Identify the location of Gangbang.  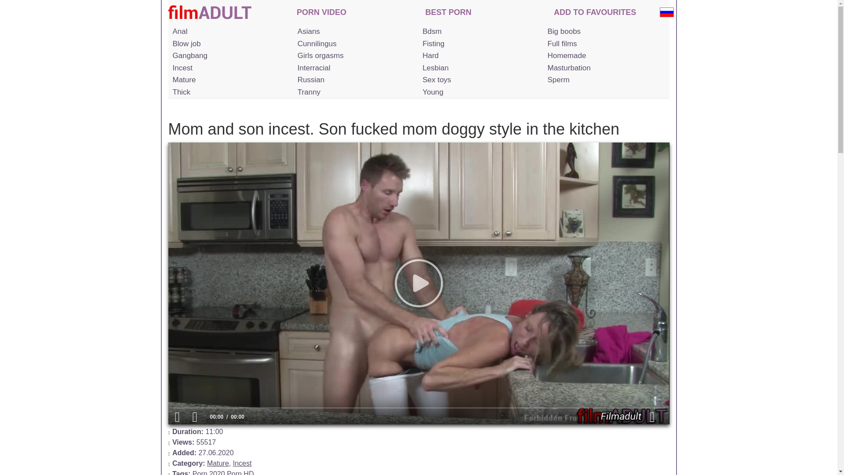
(229, 56).